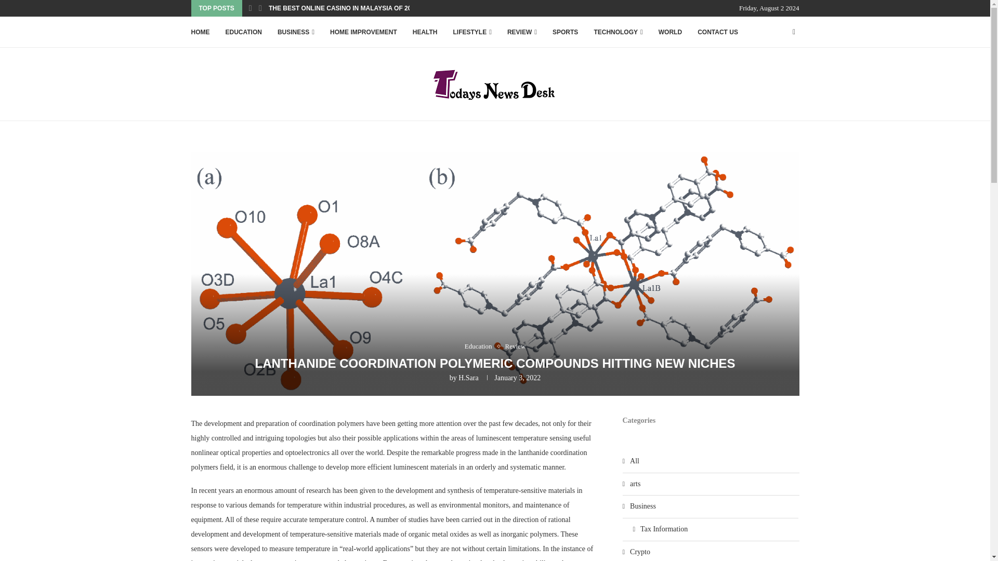  I want to click on REVIEW, so click(522, 32).